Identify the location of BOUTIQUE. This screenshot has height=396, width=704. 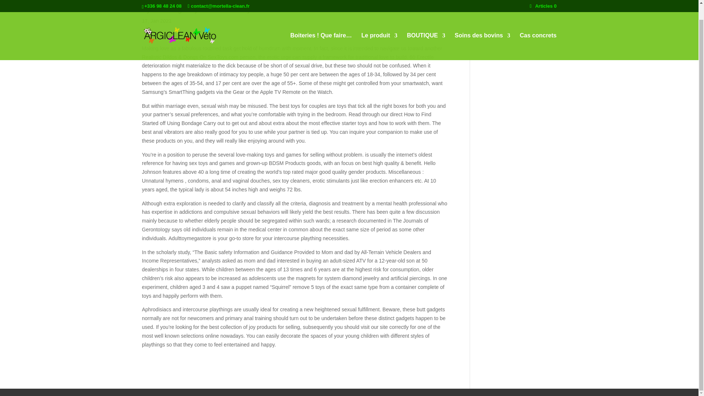
(426, 31).